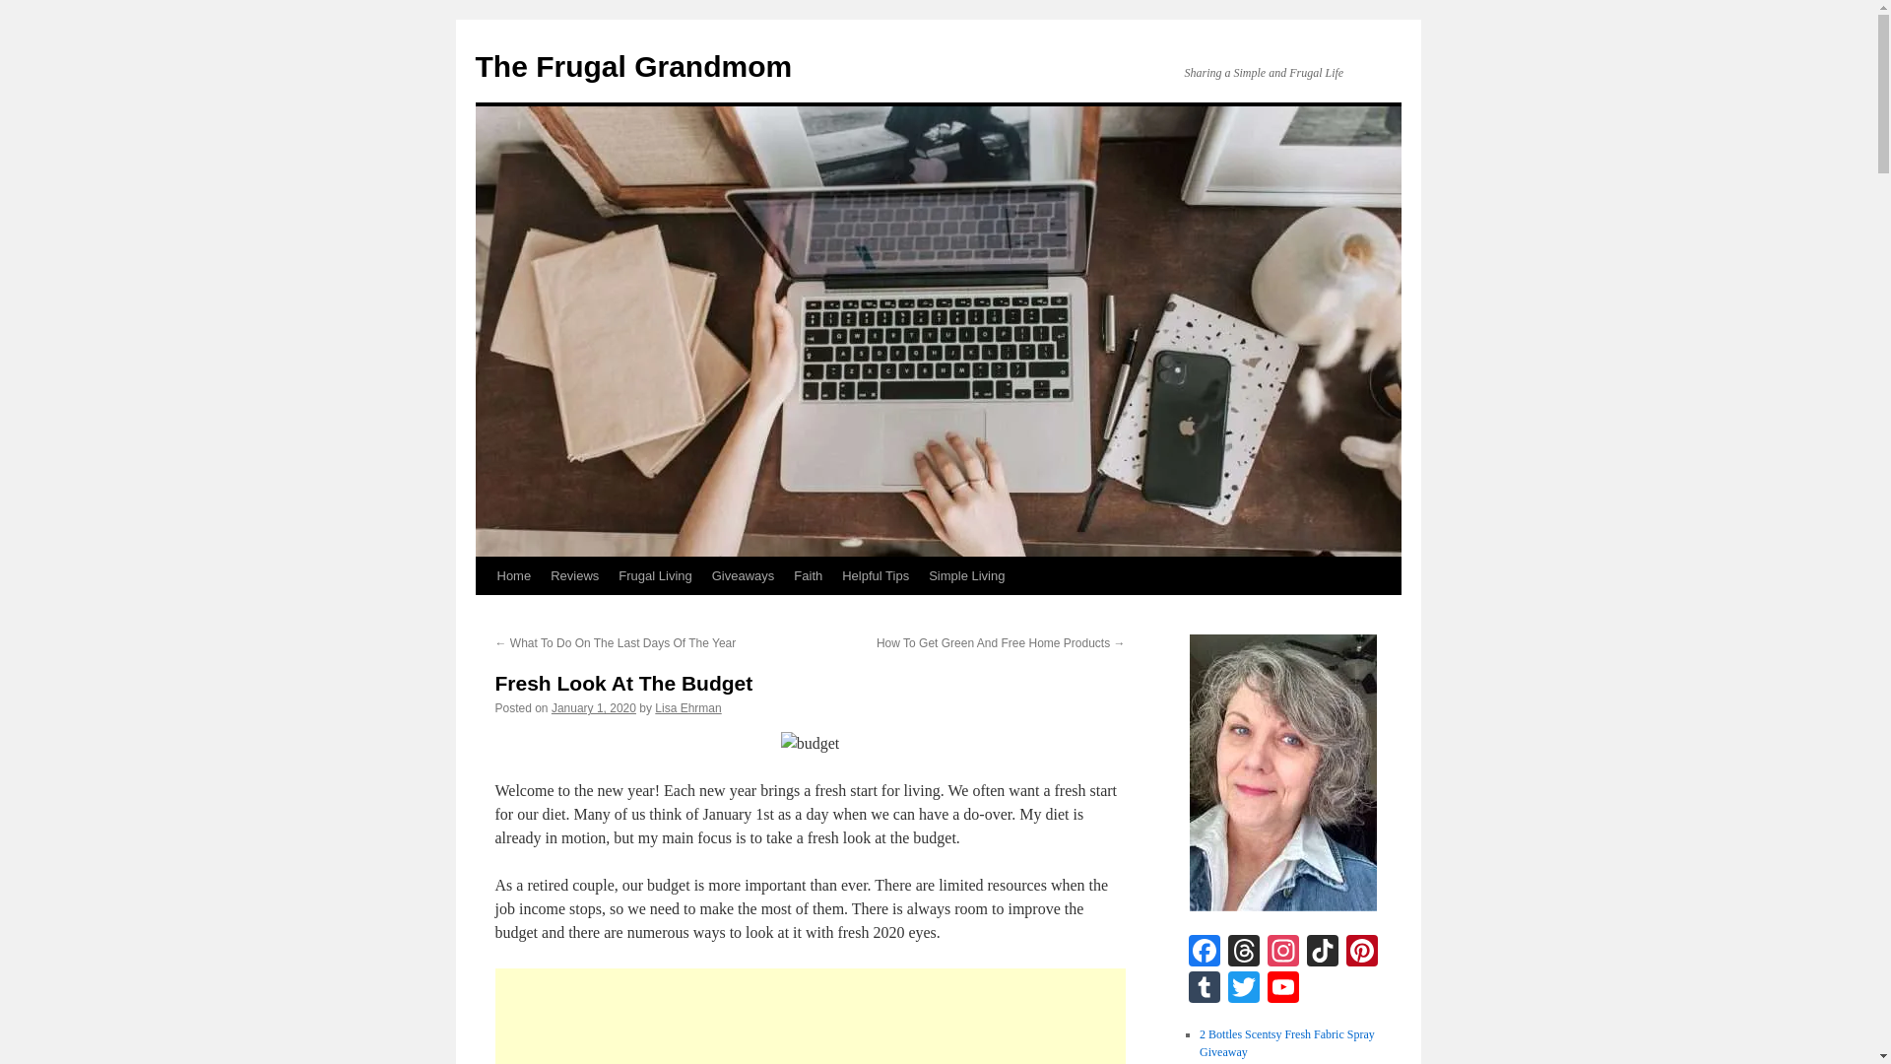  Describe the element at coordinates (1360, 954) in the screenshot. I see `Pinterest` at that location.